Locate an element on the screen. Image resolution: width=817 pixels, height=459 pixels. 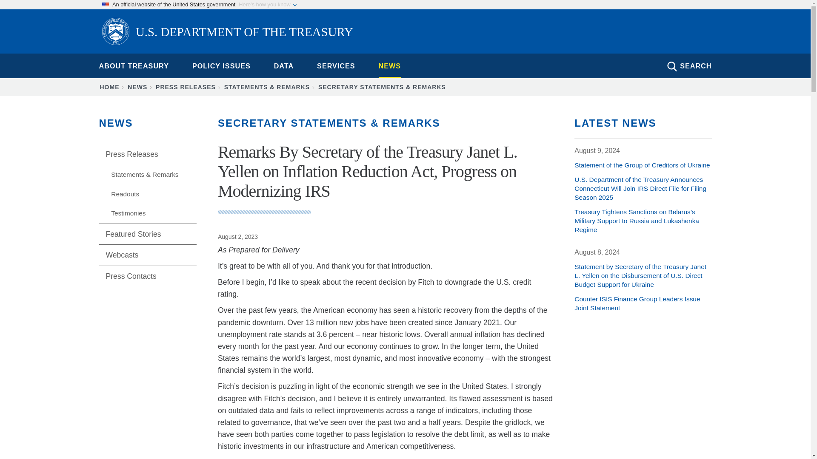
ABOUT TREASURY is located at coordinates (134, 65).